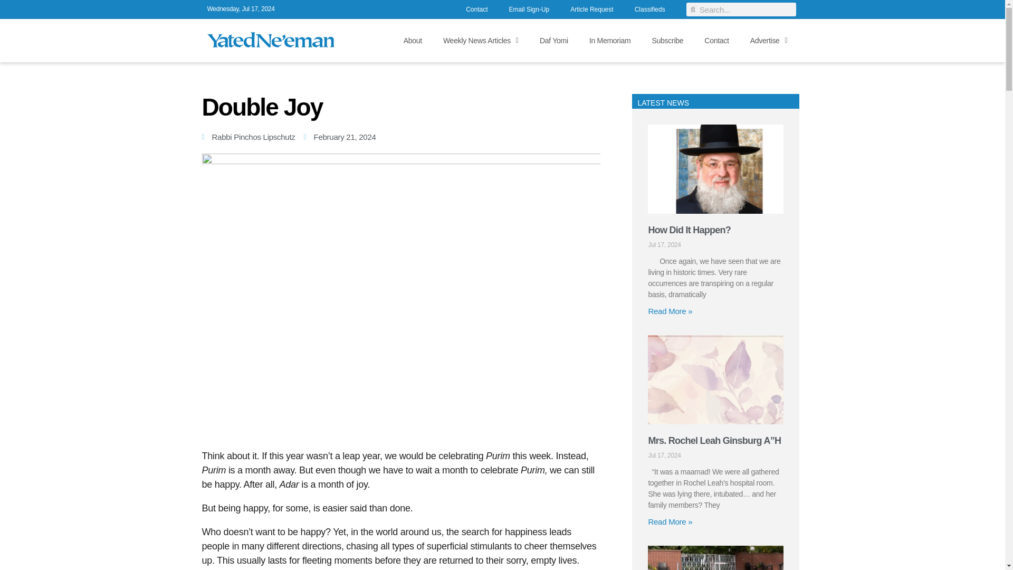 The width and height of the screenshot is (1013, 570). What do you see at coordinates (413, 41) in the screenshot?
I see `About` at bounding box center [413, 41].